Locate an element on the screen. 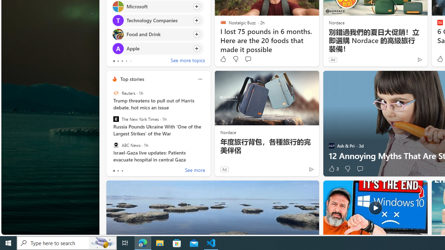  tab-0 is located at coordinates (114, 171).